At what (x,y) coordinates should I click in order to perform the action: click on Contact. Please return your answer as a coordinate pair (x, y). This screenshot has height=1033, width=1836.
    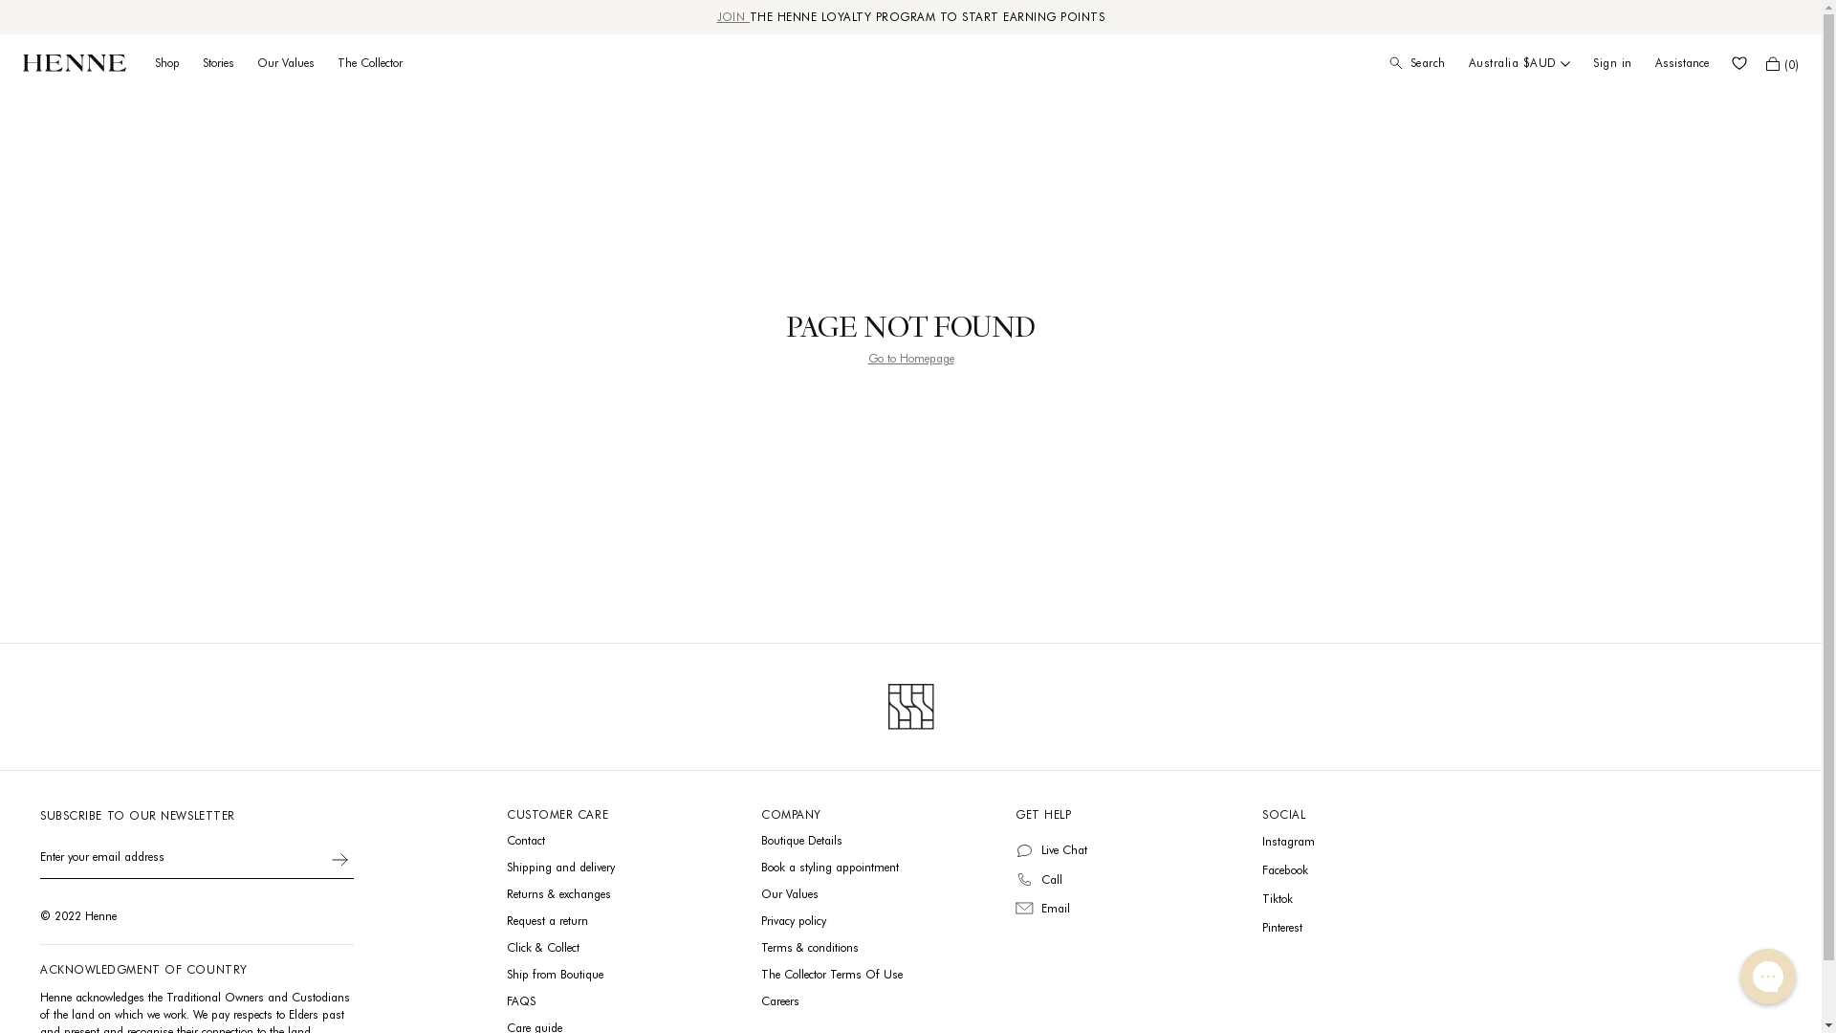
    Looking at the image, I should click on (526, 840).